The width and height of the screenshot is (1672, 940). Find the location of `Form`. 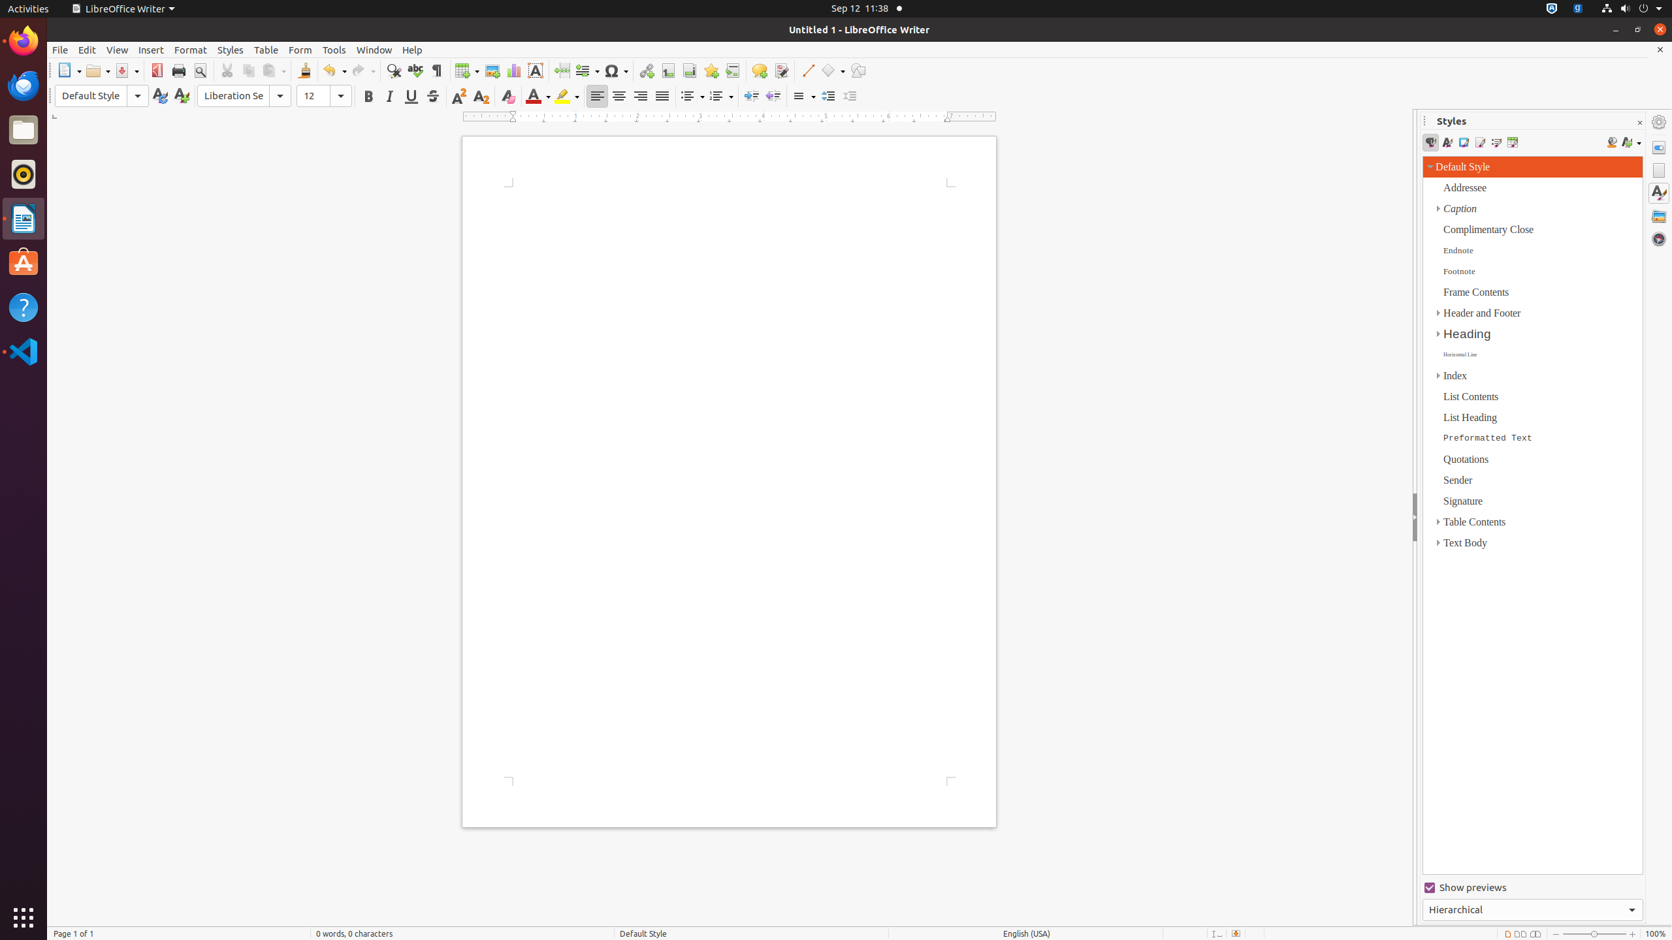

Form is located at coordinates (300, 50).